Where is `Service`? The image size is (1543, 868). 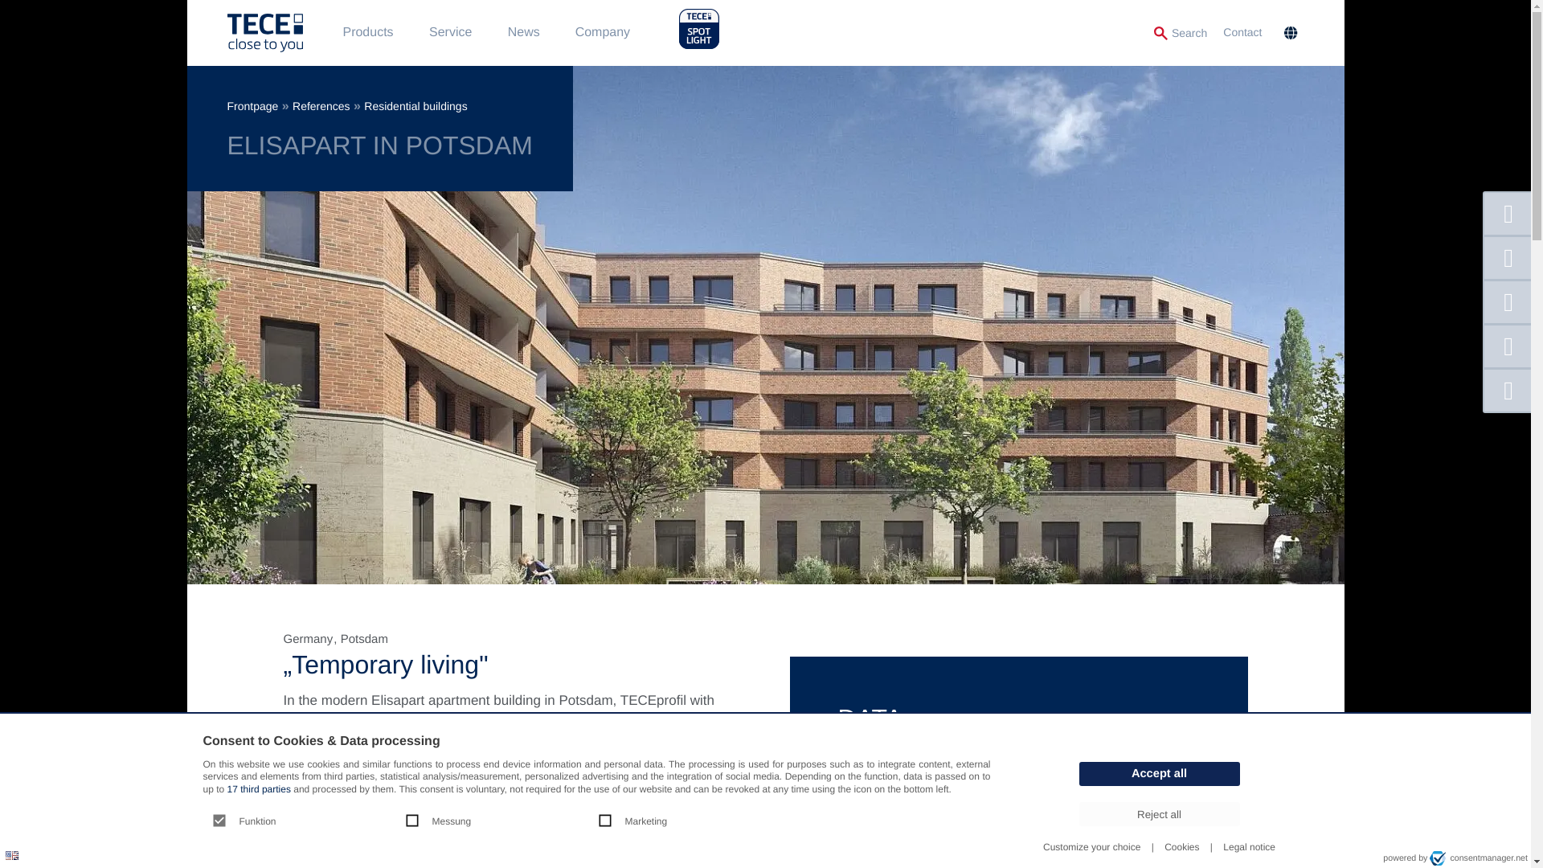 Service is located at coordinates (450, 32).